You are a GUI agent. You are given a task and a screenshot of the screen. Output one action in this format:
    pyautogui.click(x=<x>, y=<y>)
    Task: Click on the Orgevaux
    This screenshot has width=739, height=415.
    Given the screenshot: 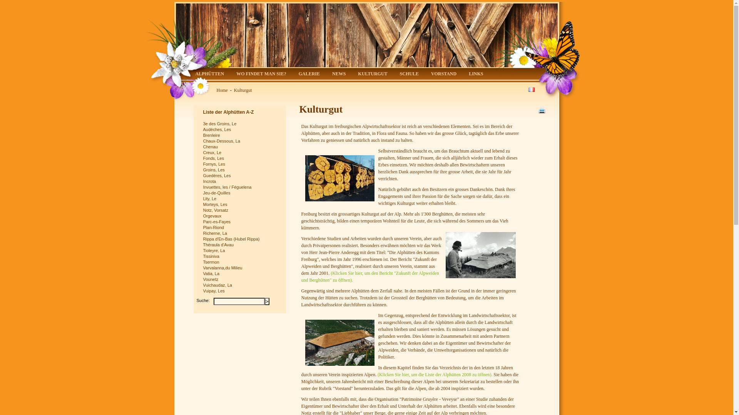 What is the action you would take?
    pyautogui.click(x=241, y=216)
    